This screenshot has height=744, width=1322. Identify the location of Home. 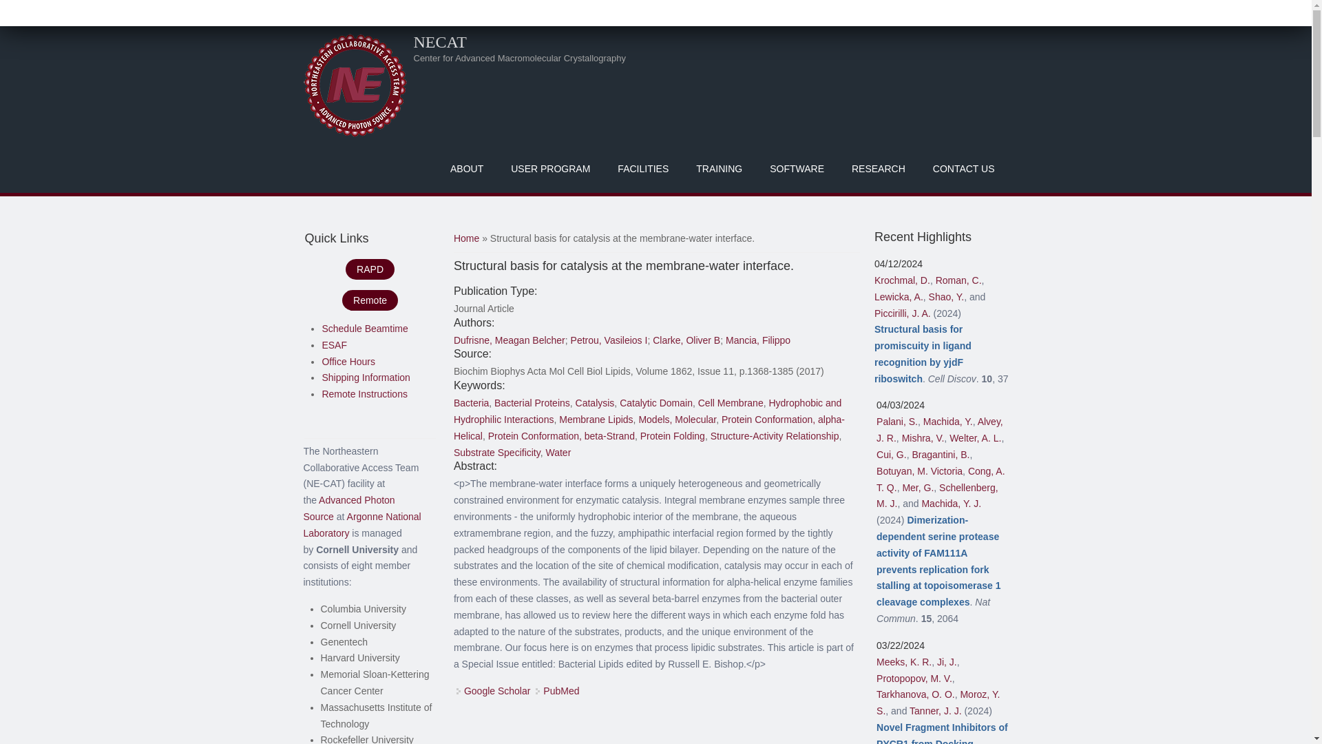
(354, 85).